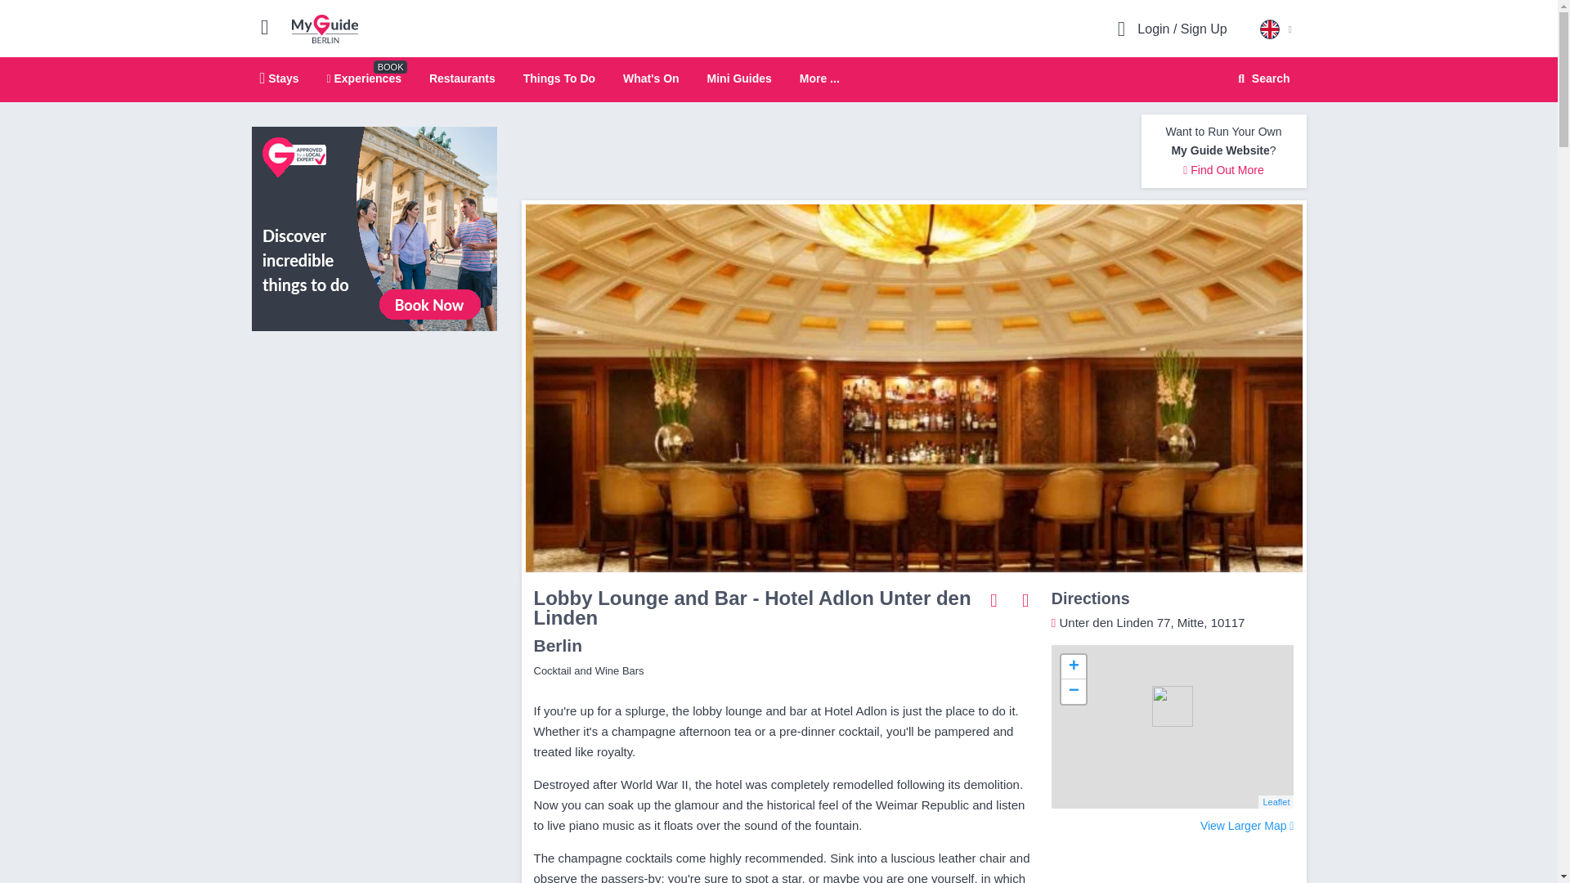 This screenshot has width=1570, height=883. Describe the element at coordinates (1262, 78) in the screenshot. I see `Search Website` at that location.